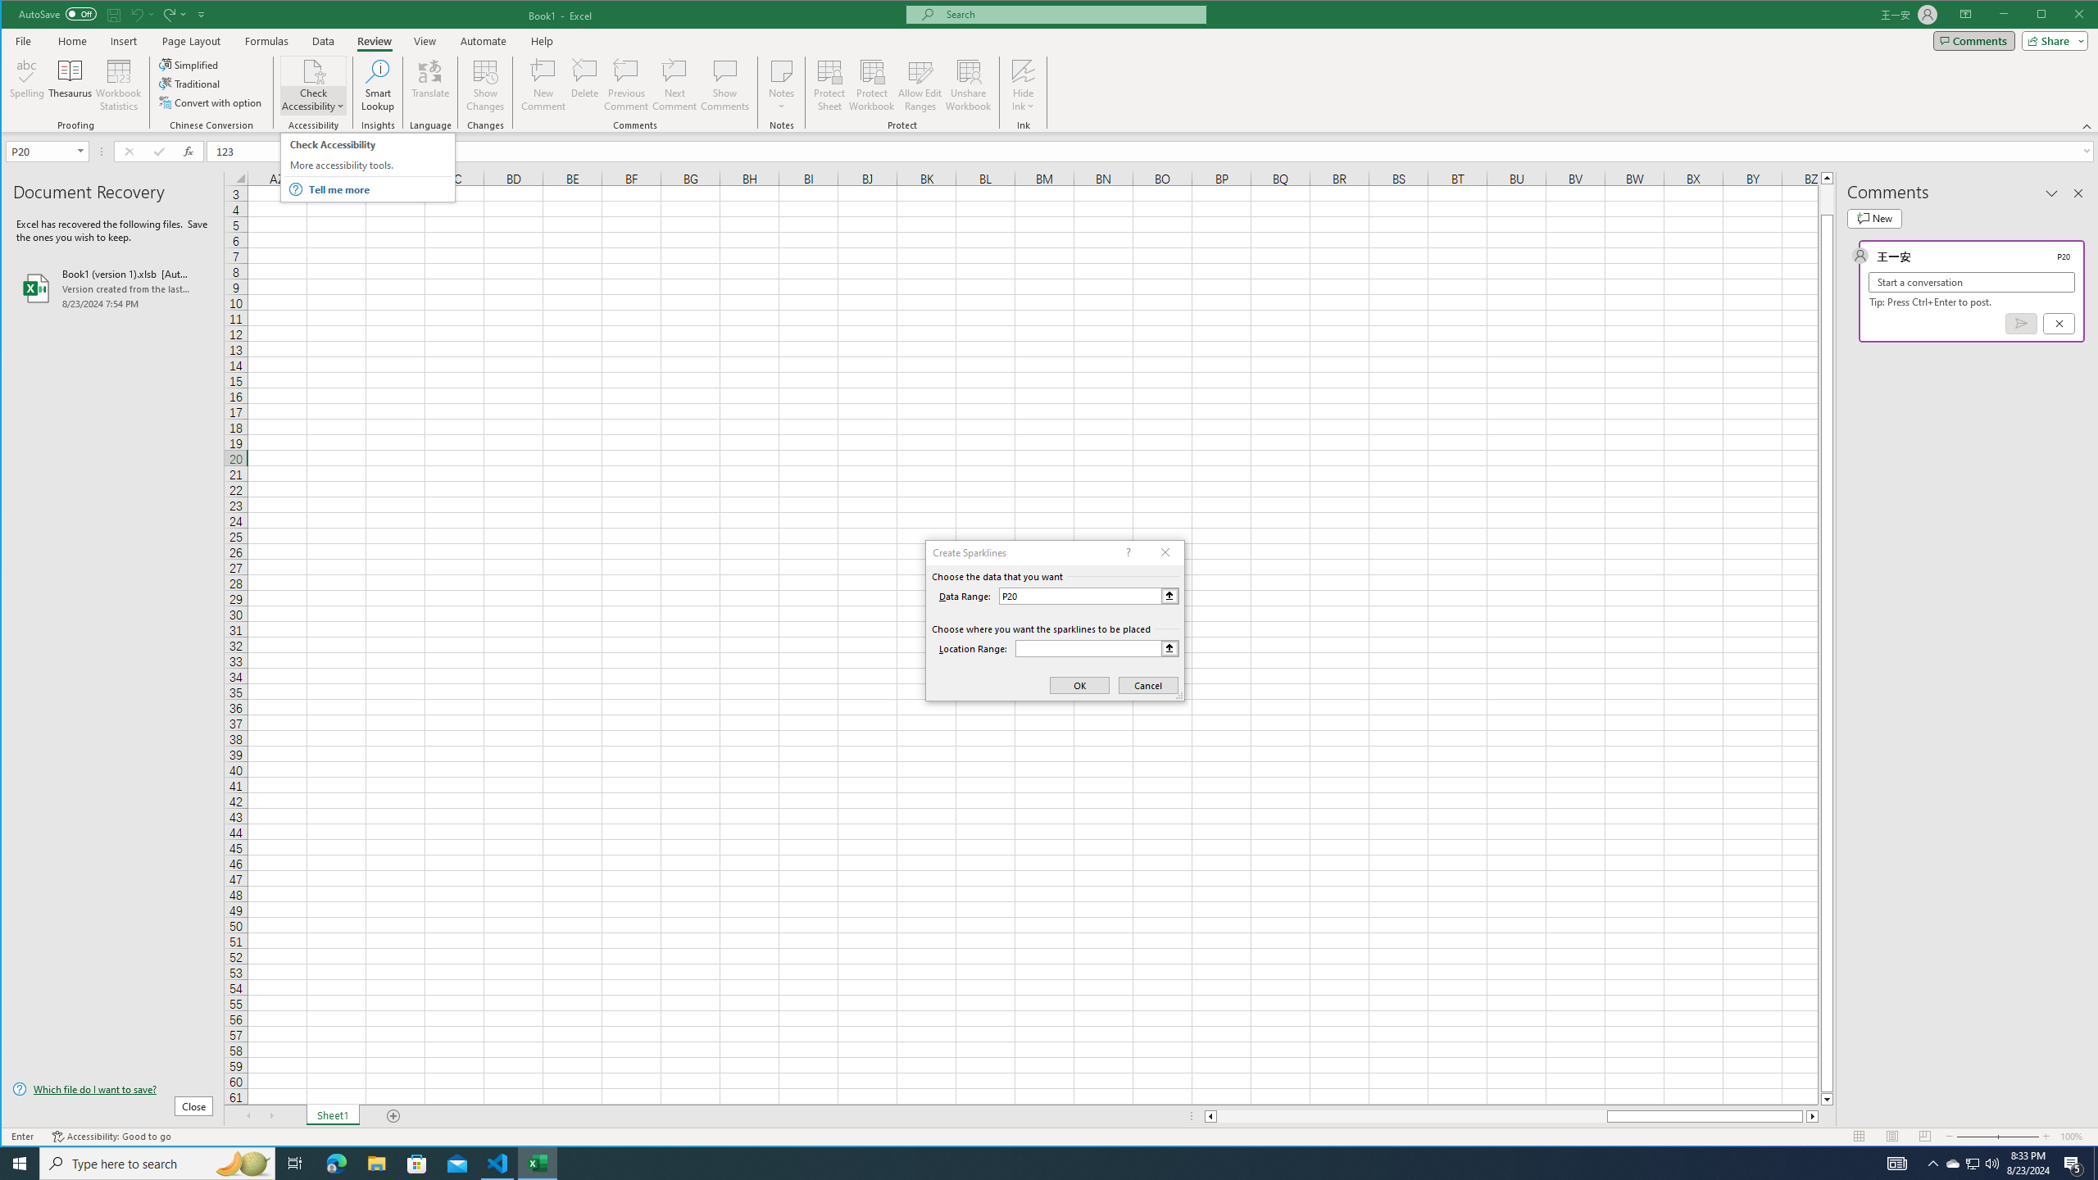 Image resolution: width=2098 pixels, height=1180 pixels. I want to click on Previous Comment, so click(626, 85).